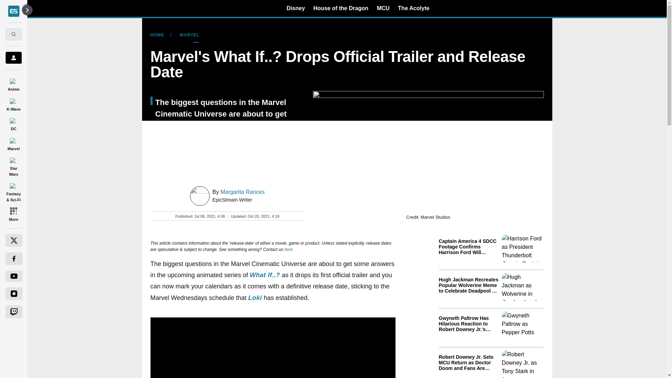 The width and height of the screenshot is (672, 378). I want to click on Disney, so click(296, 8).